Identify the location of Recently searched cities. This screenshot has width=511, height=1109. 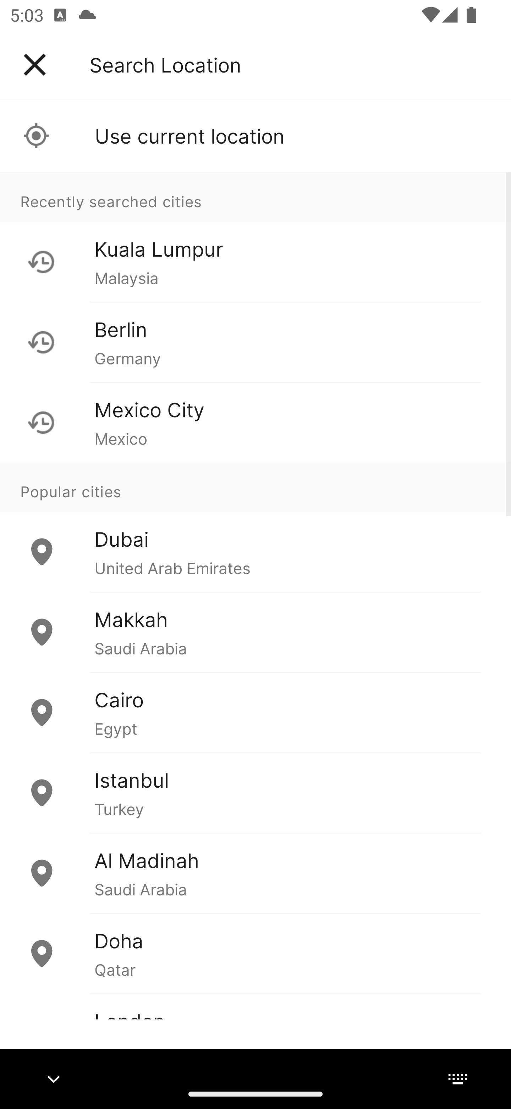
(255, 197).